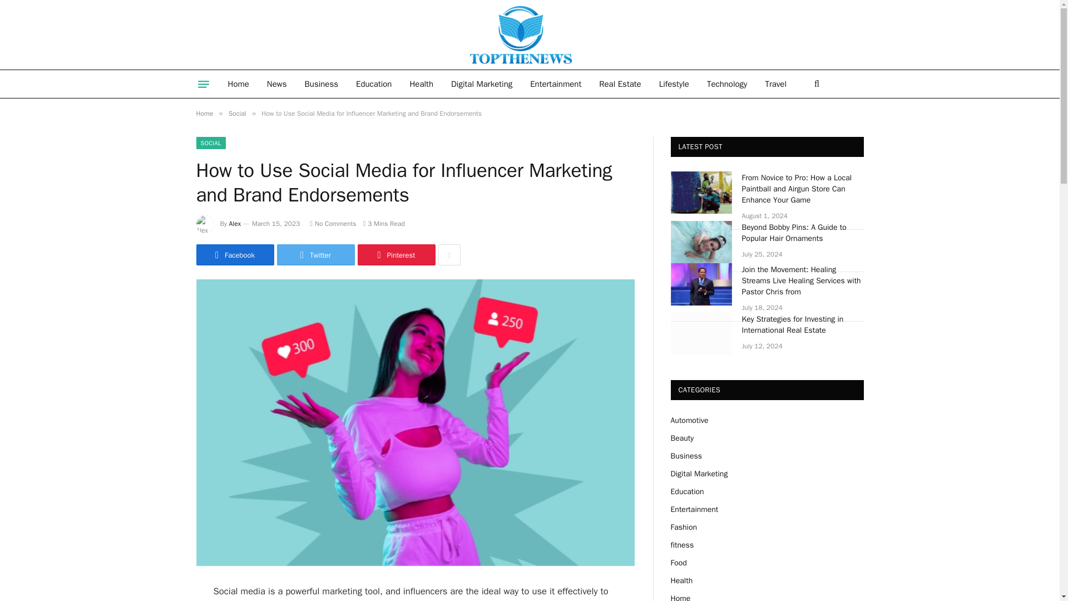 The image size is (1068, 601). Describe the element at coordinates (315, 255) in the screenshot. I see `Twitter` at that location.